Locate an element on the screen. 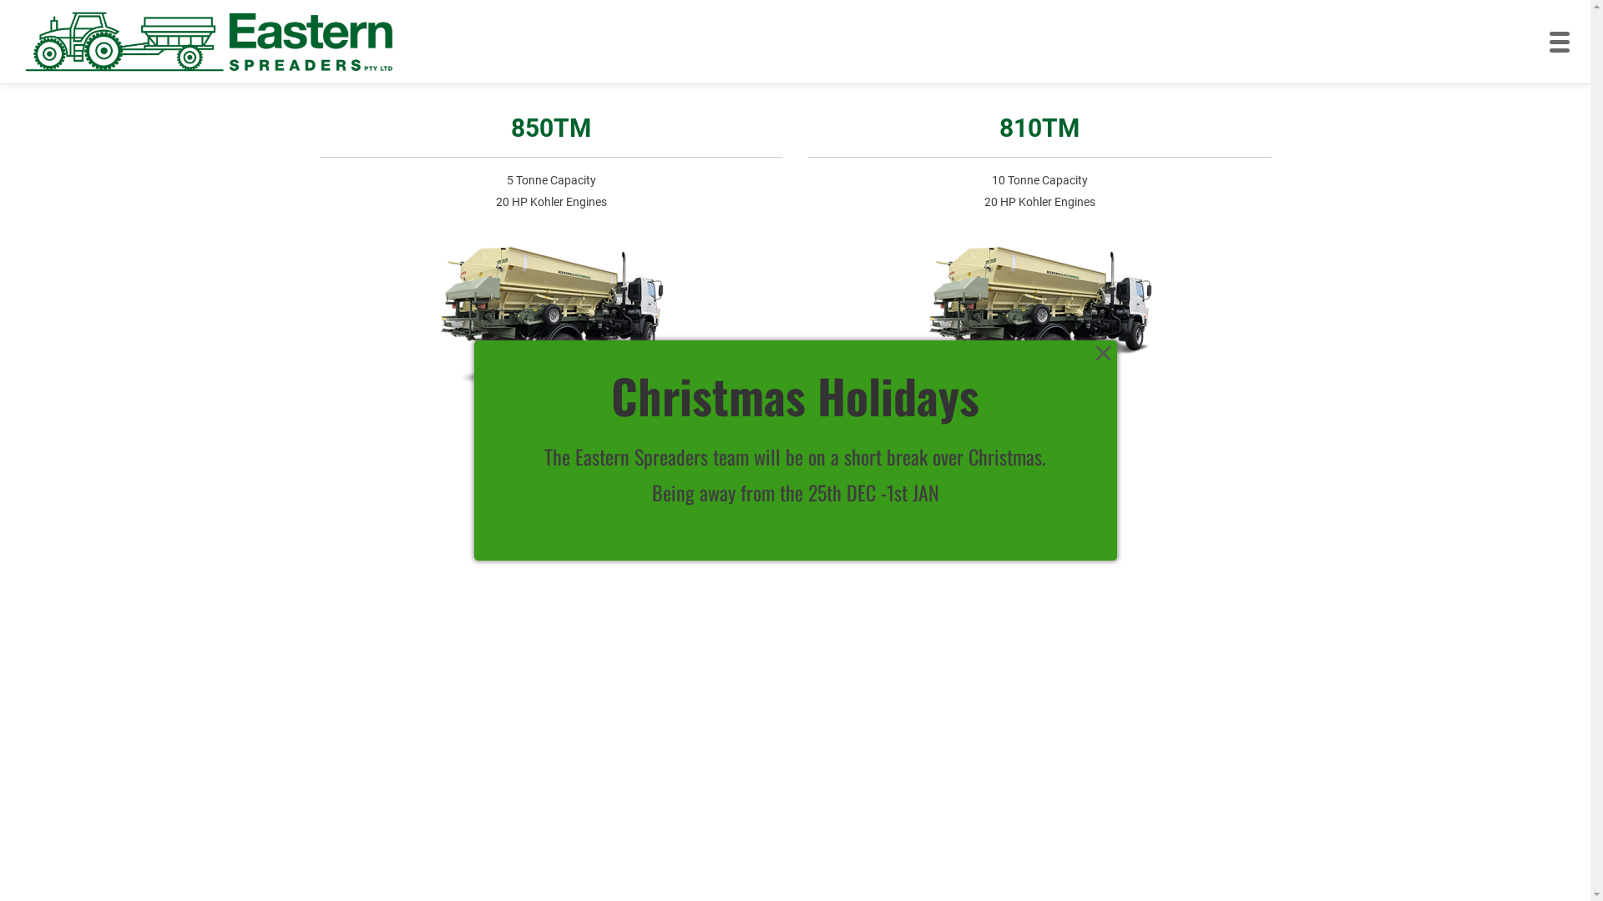 The height and width of the screenshot is (901, 1603). Learn More is located at coordinates (1039, 444).